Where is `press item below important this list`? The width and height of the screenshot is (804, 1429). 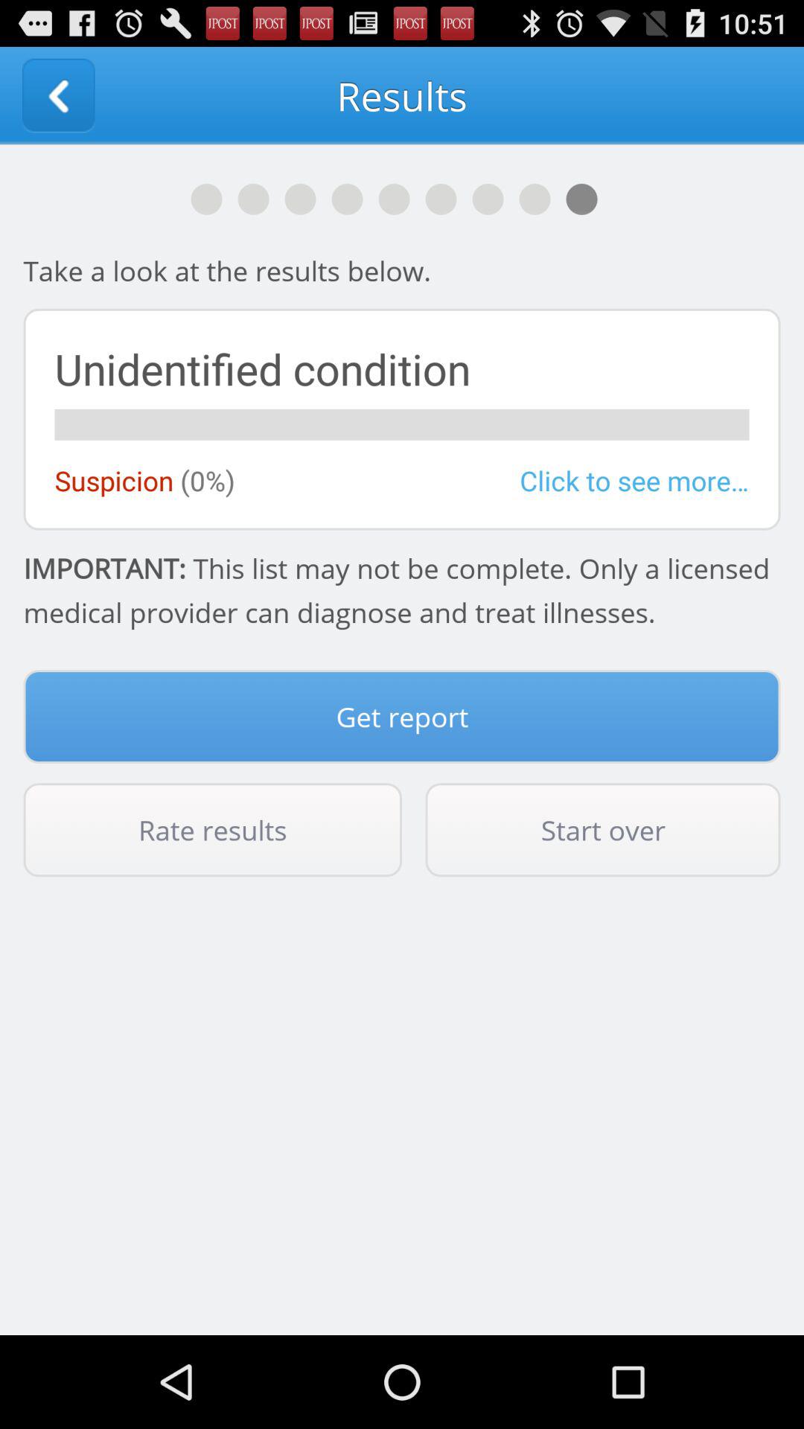
press item below important this list is located at coordinates (402, 717).